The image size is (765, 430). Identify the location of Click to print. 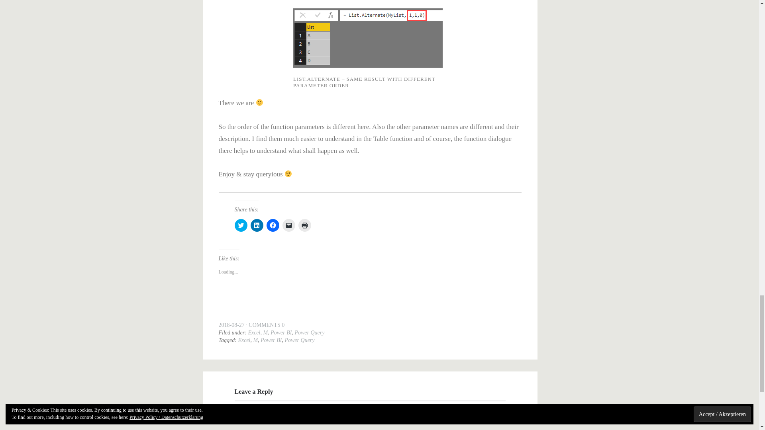
(304, 225).